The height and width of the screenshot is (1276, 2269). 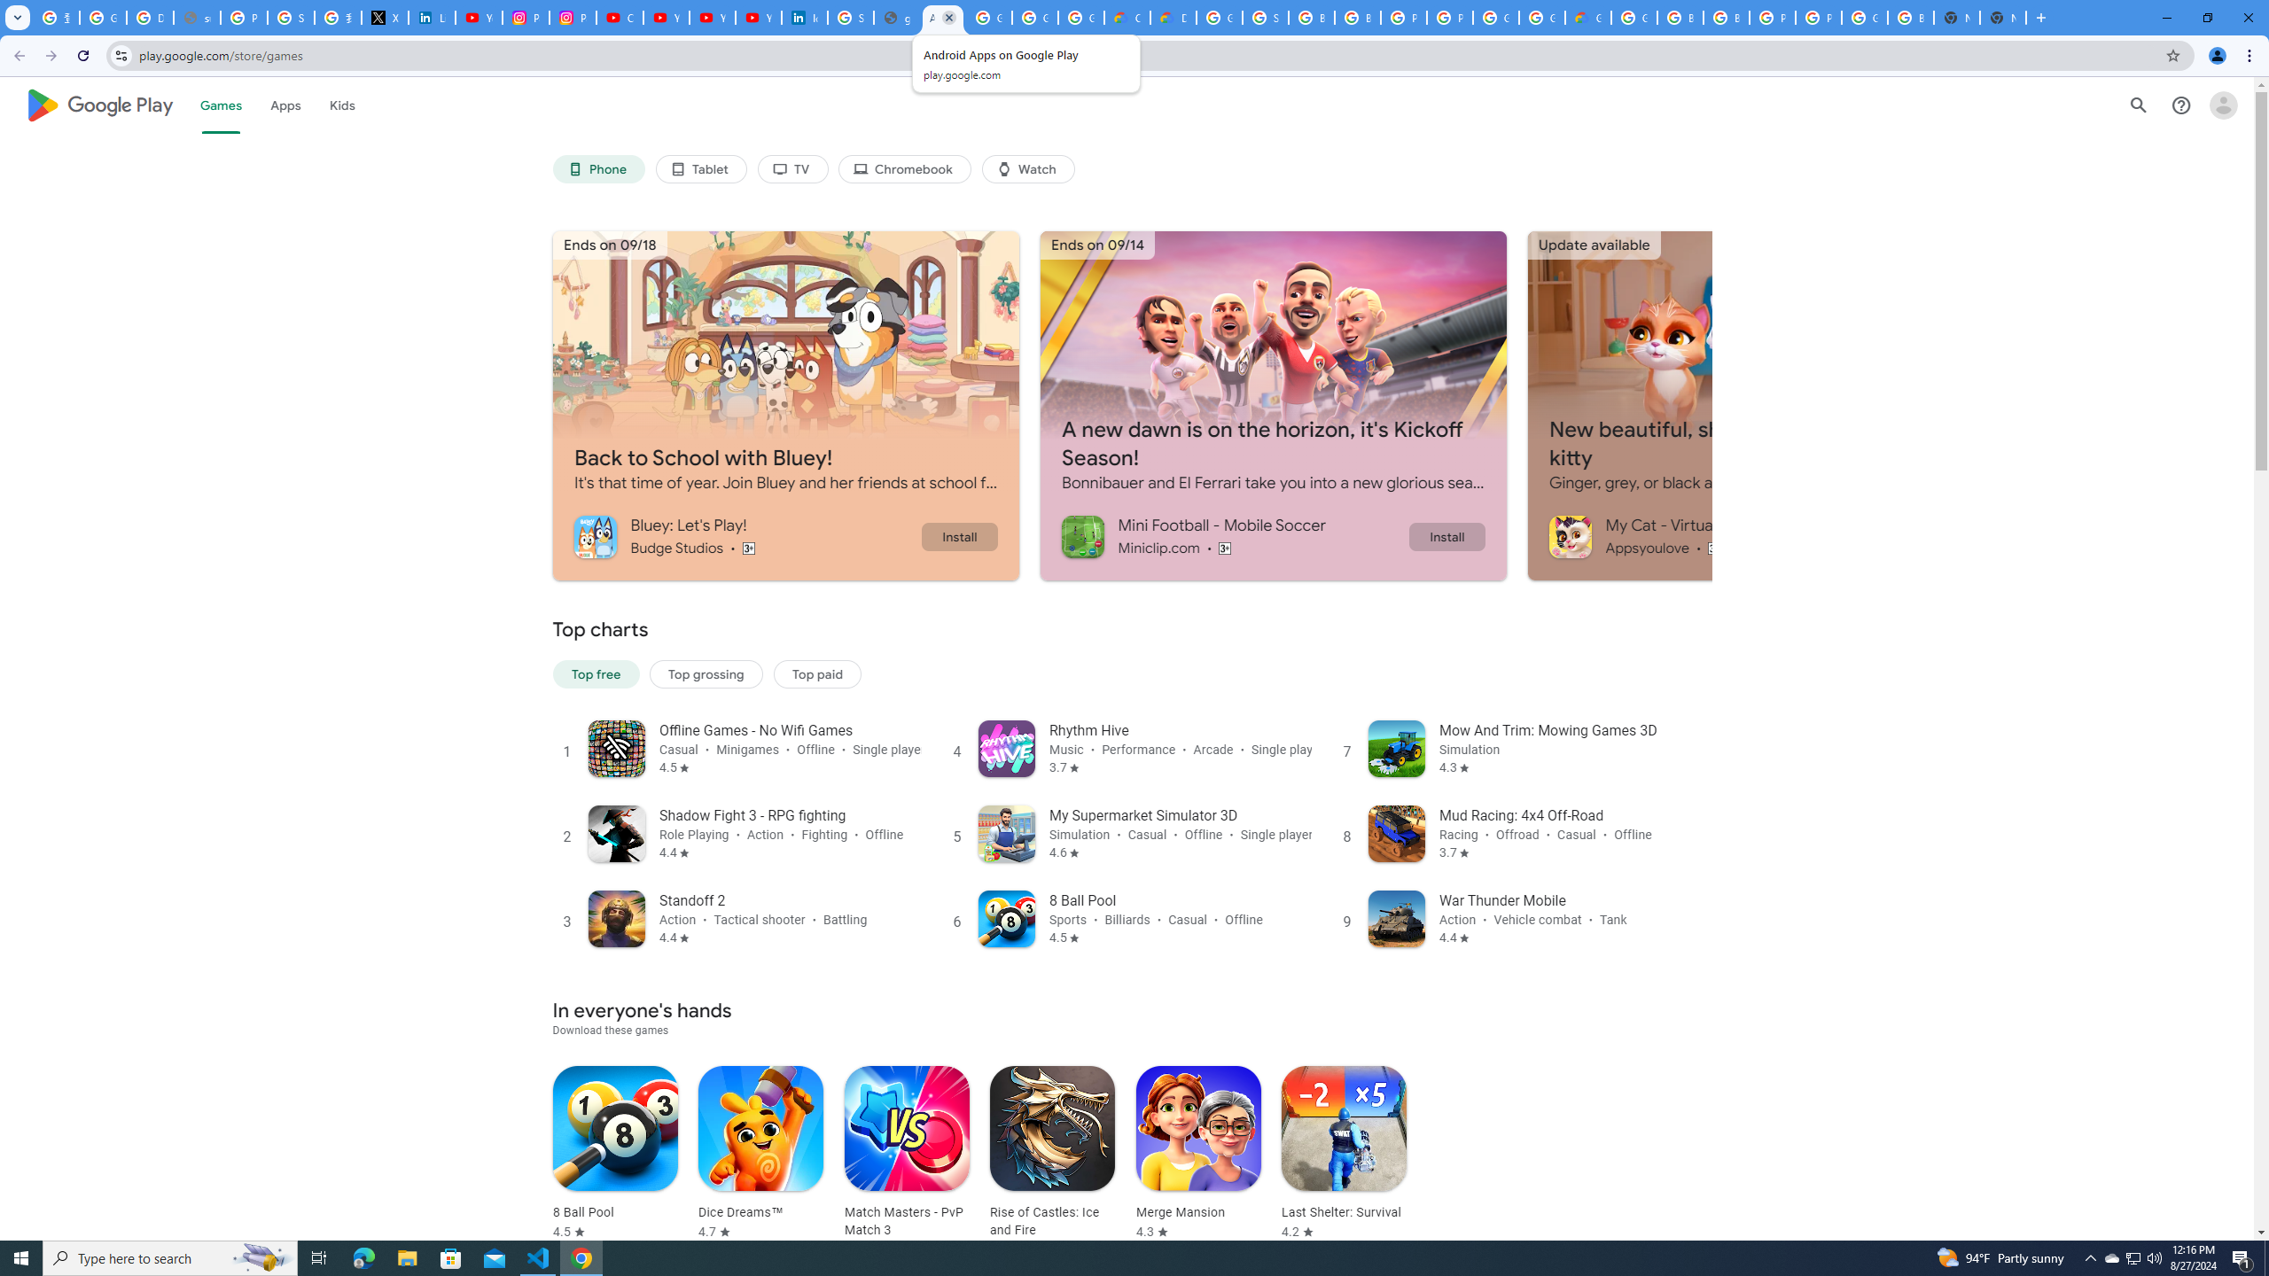 I want to click on Tablet, so click(x=700, y=169).